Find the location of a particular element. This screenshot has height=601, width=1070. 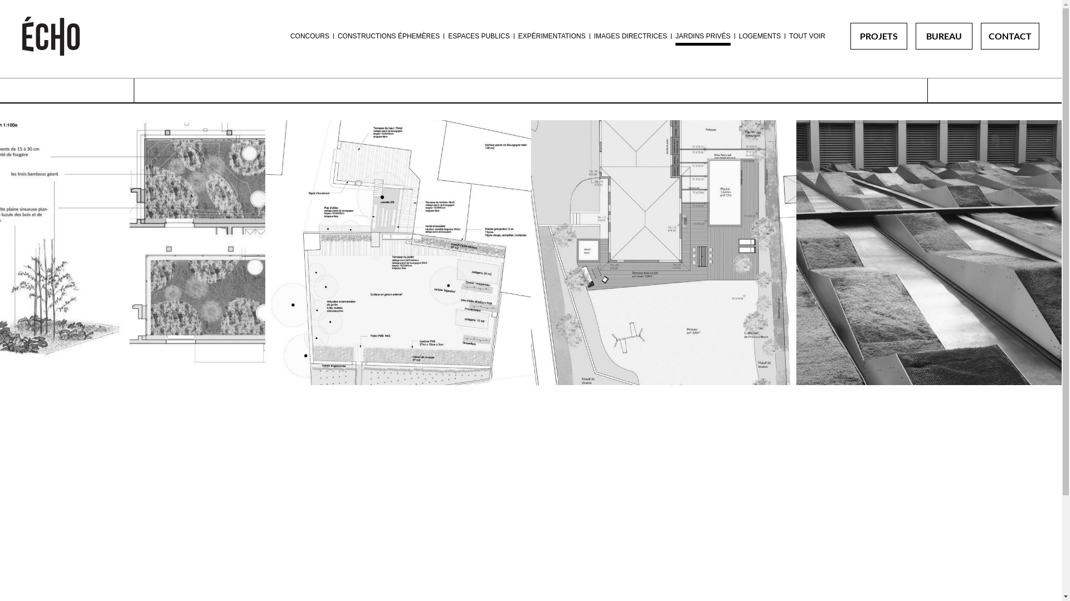

BUREAU is located at coordinates (944, 36).